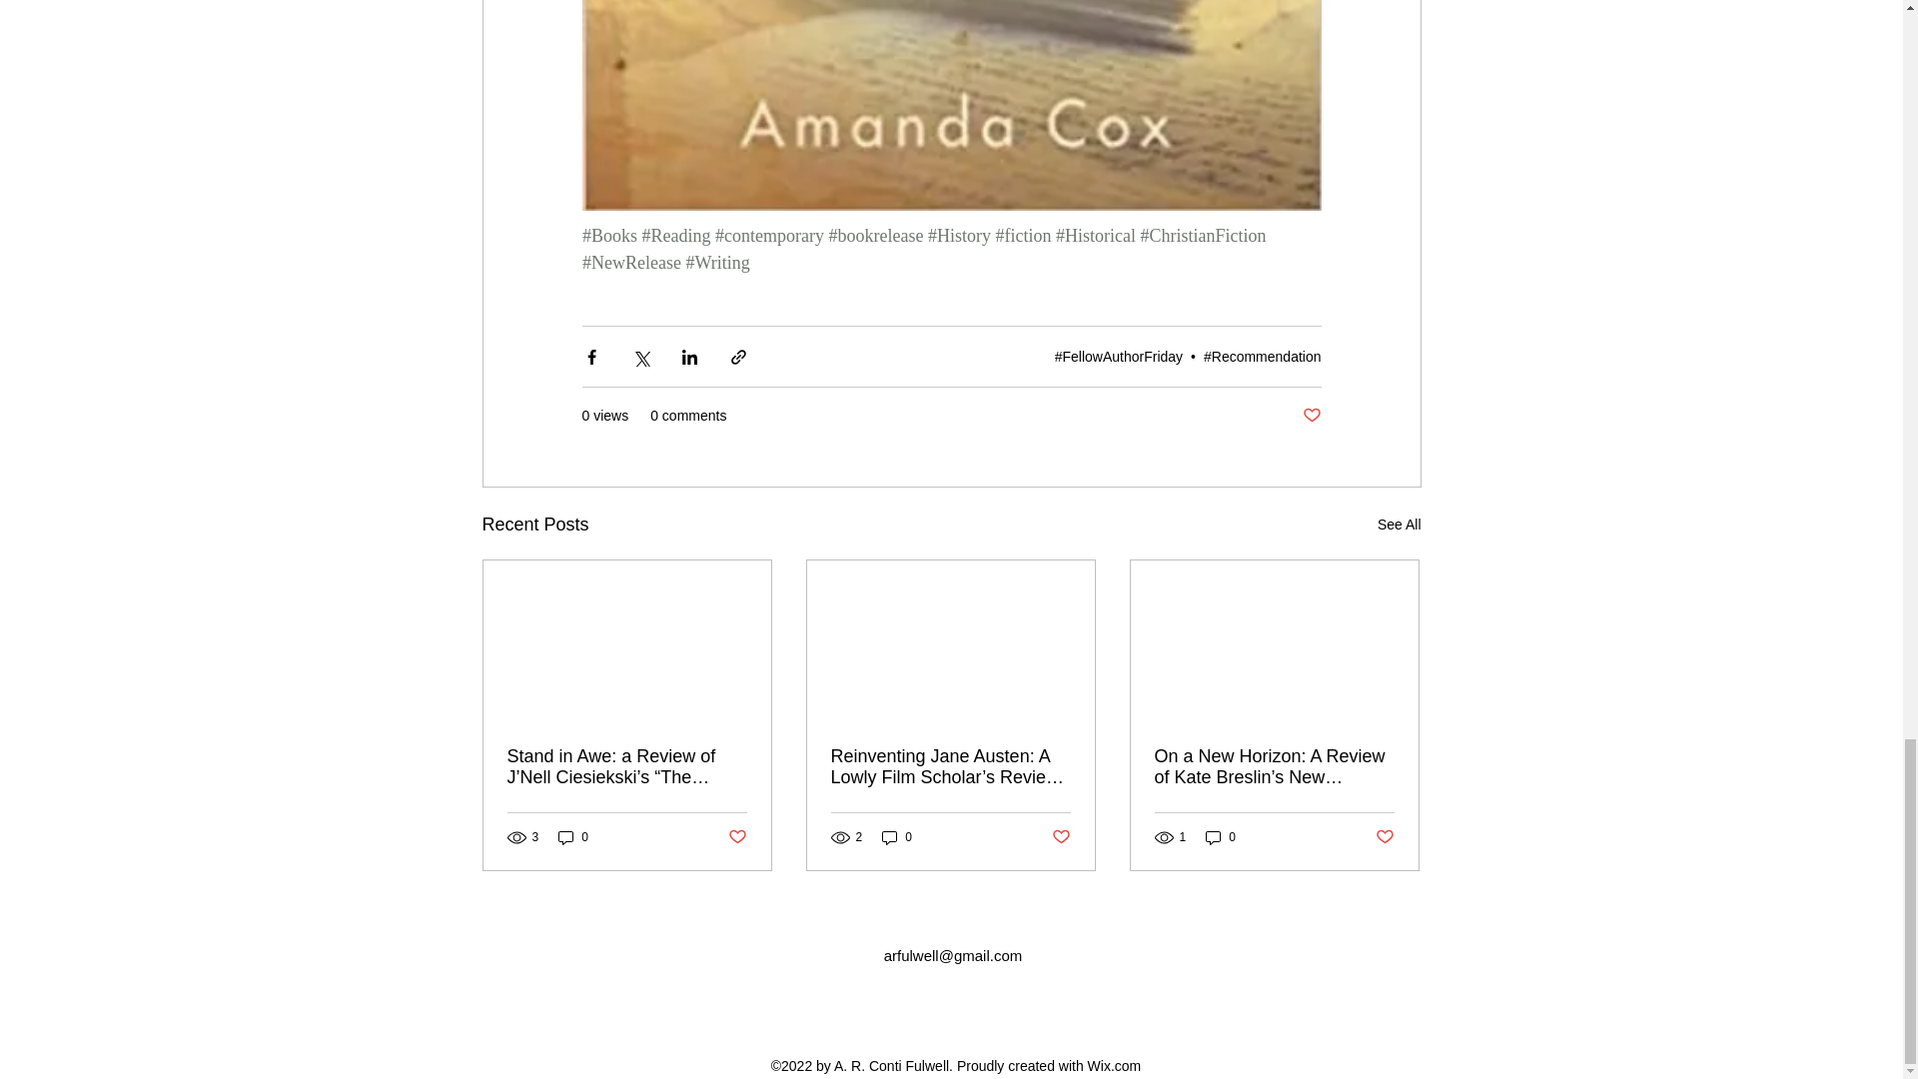  Describe the element at coordinates (1399, 525) in the screenshot. I see `See All` at that location.